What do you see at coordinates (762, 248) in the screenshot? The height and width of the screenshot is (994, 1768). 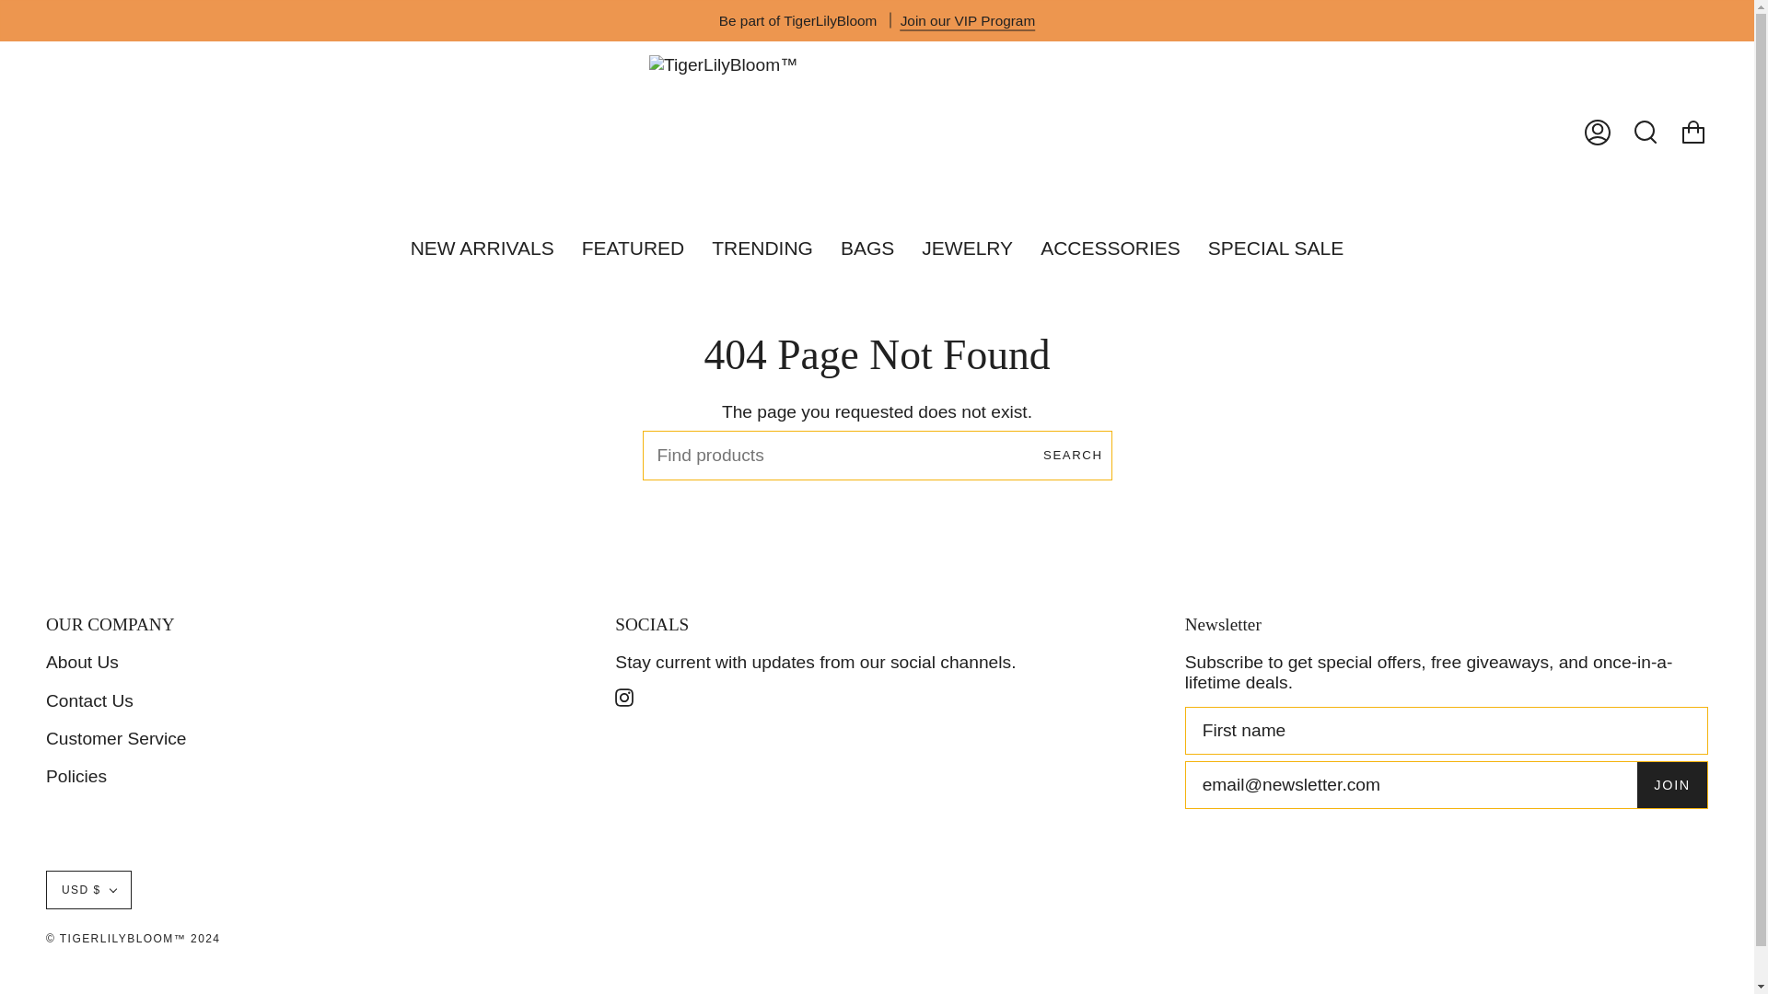 I see `TRENDING` at bounding box center [762, 248].